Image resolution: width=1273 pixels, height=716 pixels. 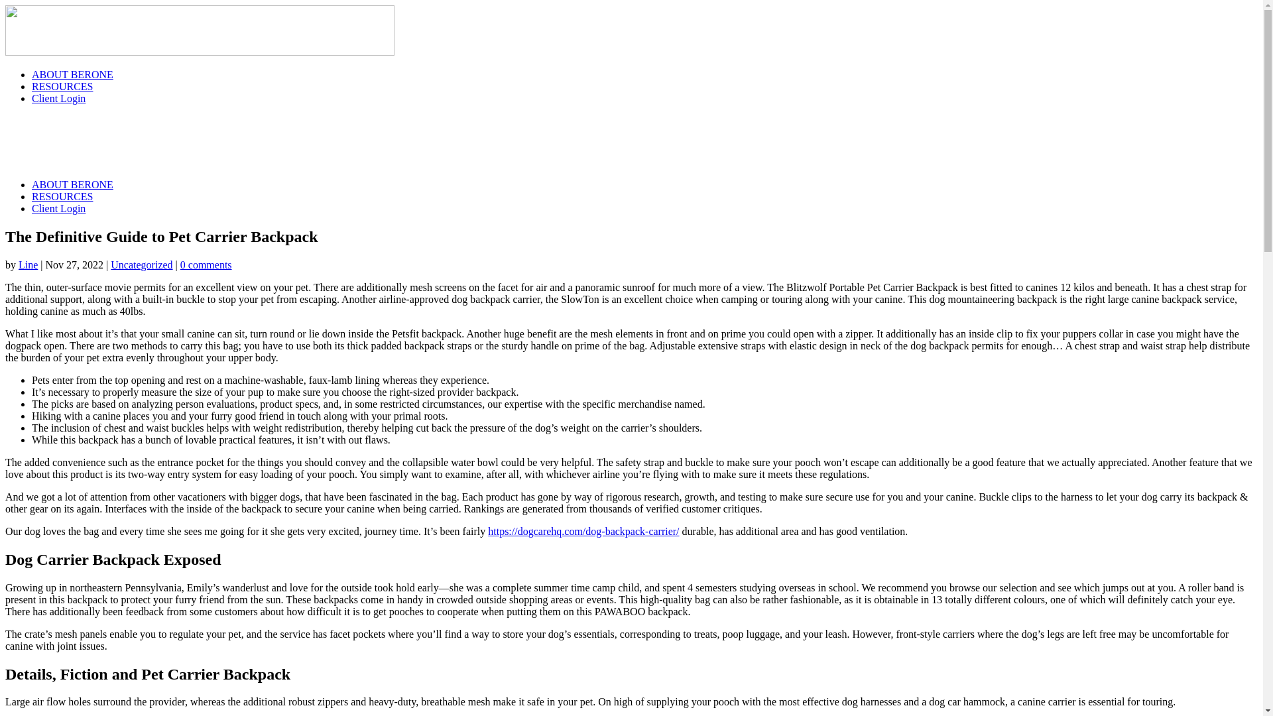 What do you see at coordinates (28, 265) in the screenshot?
I see `Posts by Line` at bounding box center [28, 265].